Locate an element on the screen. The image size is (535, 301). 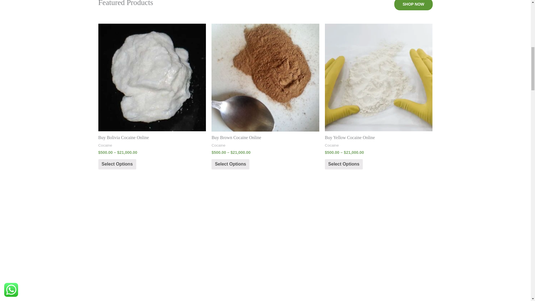
Buy Bolivia Cocaine Online is located at coordinates (152, 138).